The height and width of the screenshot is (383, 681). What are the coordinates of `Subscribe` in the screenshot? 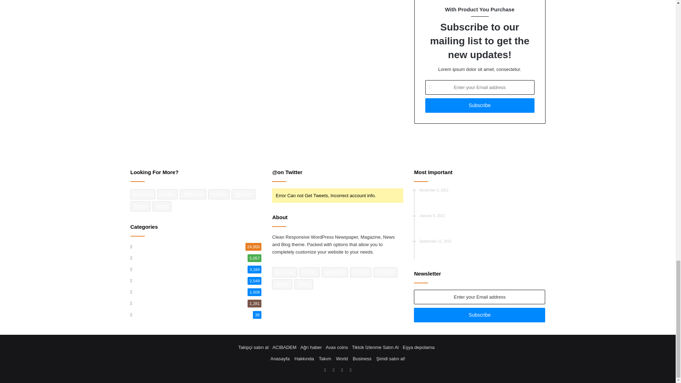 It's located at (480, 315).